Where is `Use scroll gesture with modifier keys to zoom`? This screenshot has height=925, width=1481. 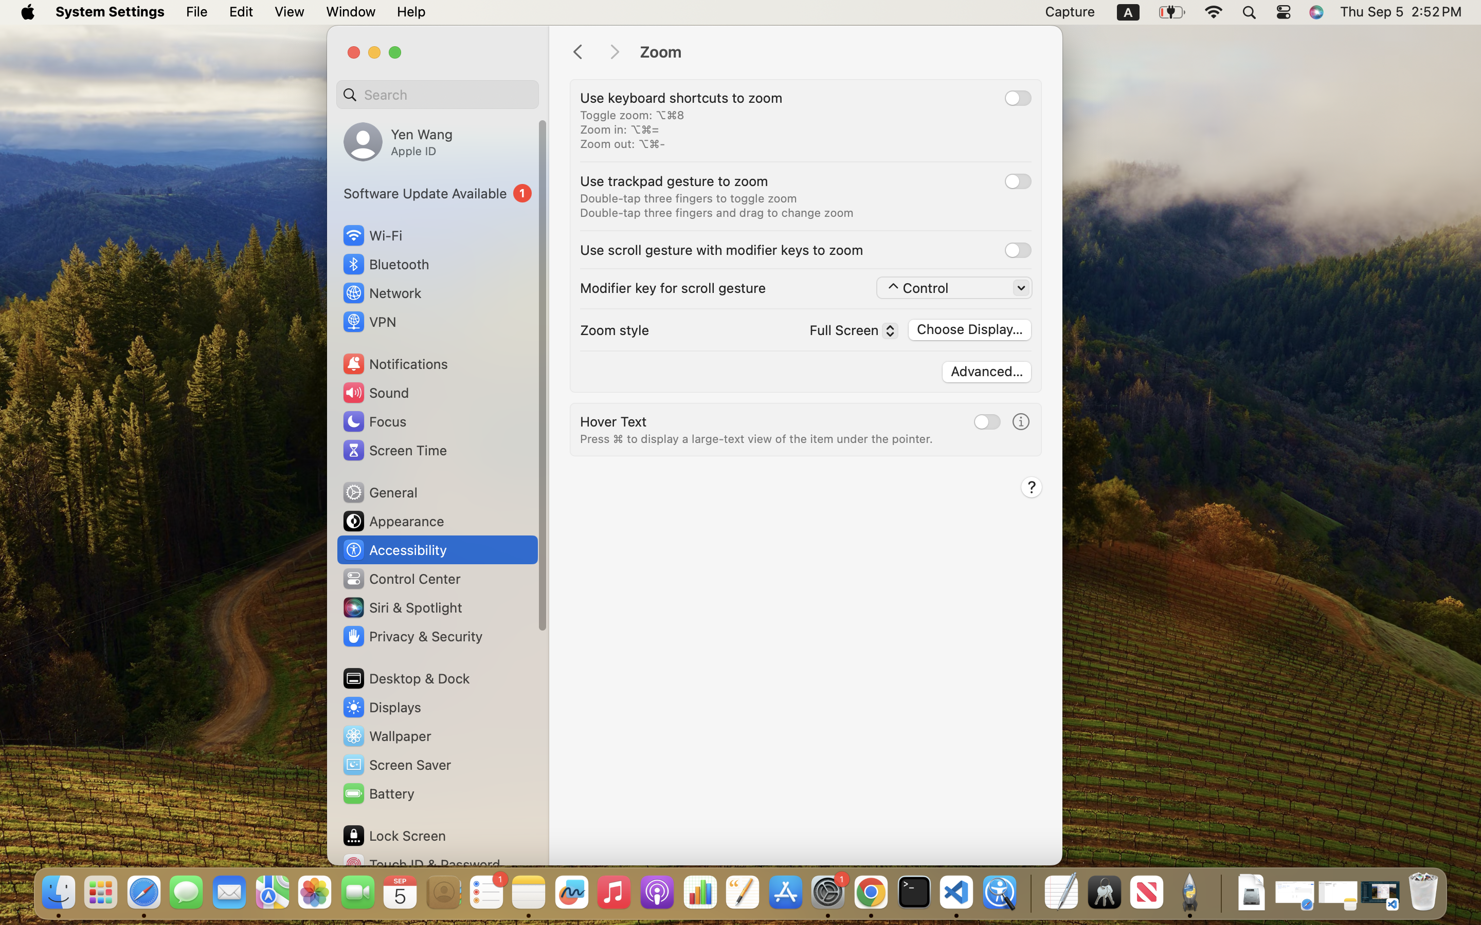 Use scroll gesture with modifier keys to zoom is located at coordinates (721, 250).